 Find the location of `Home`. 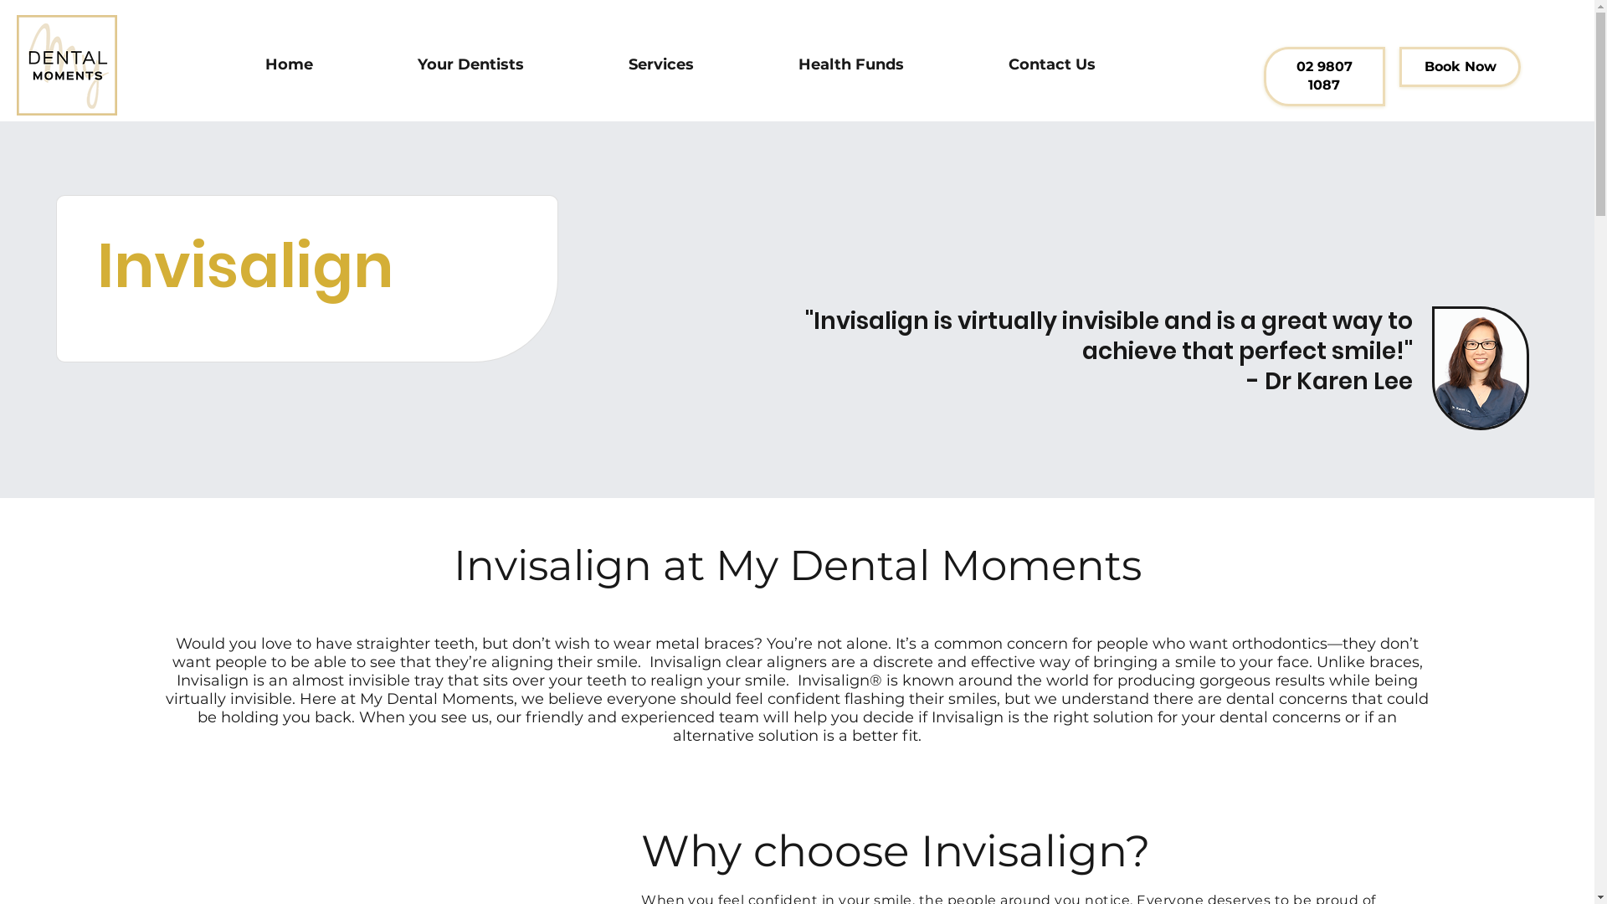

Home is located at coordinates (290, 65).